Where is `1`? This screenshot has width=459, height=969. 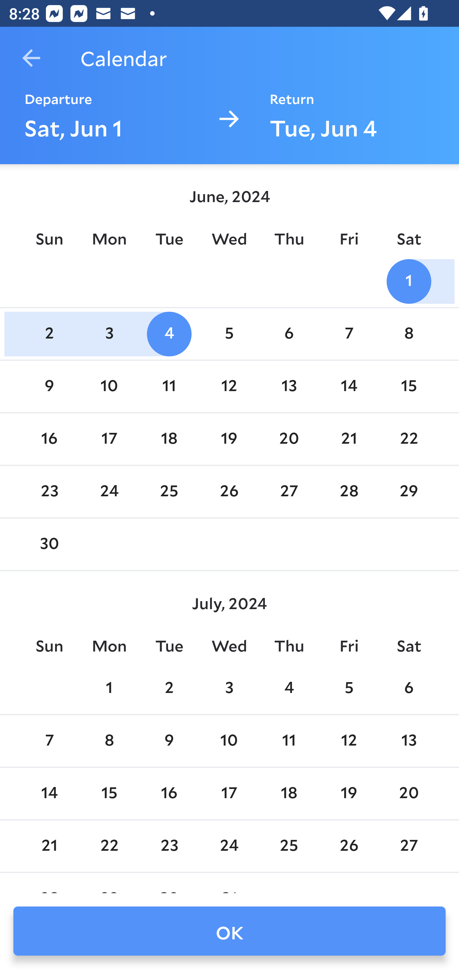 1 is located at coordinates (409, 281).